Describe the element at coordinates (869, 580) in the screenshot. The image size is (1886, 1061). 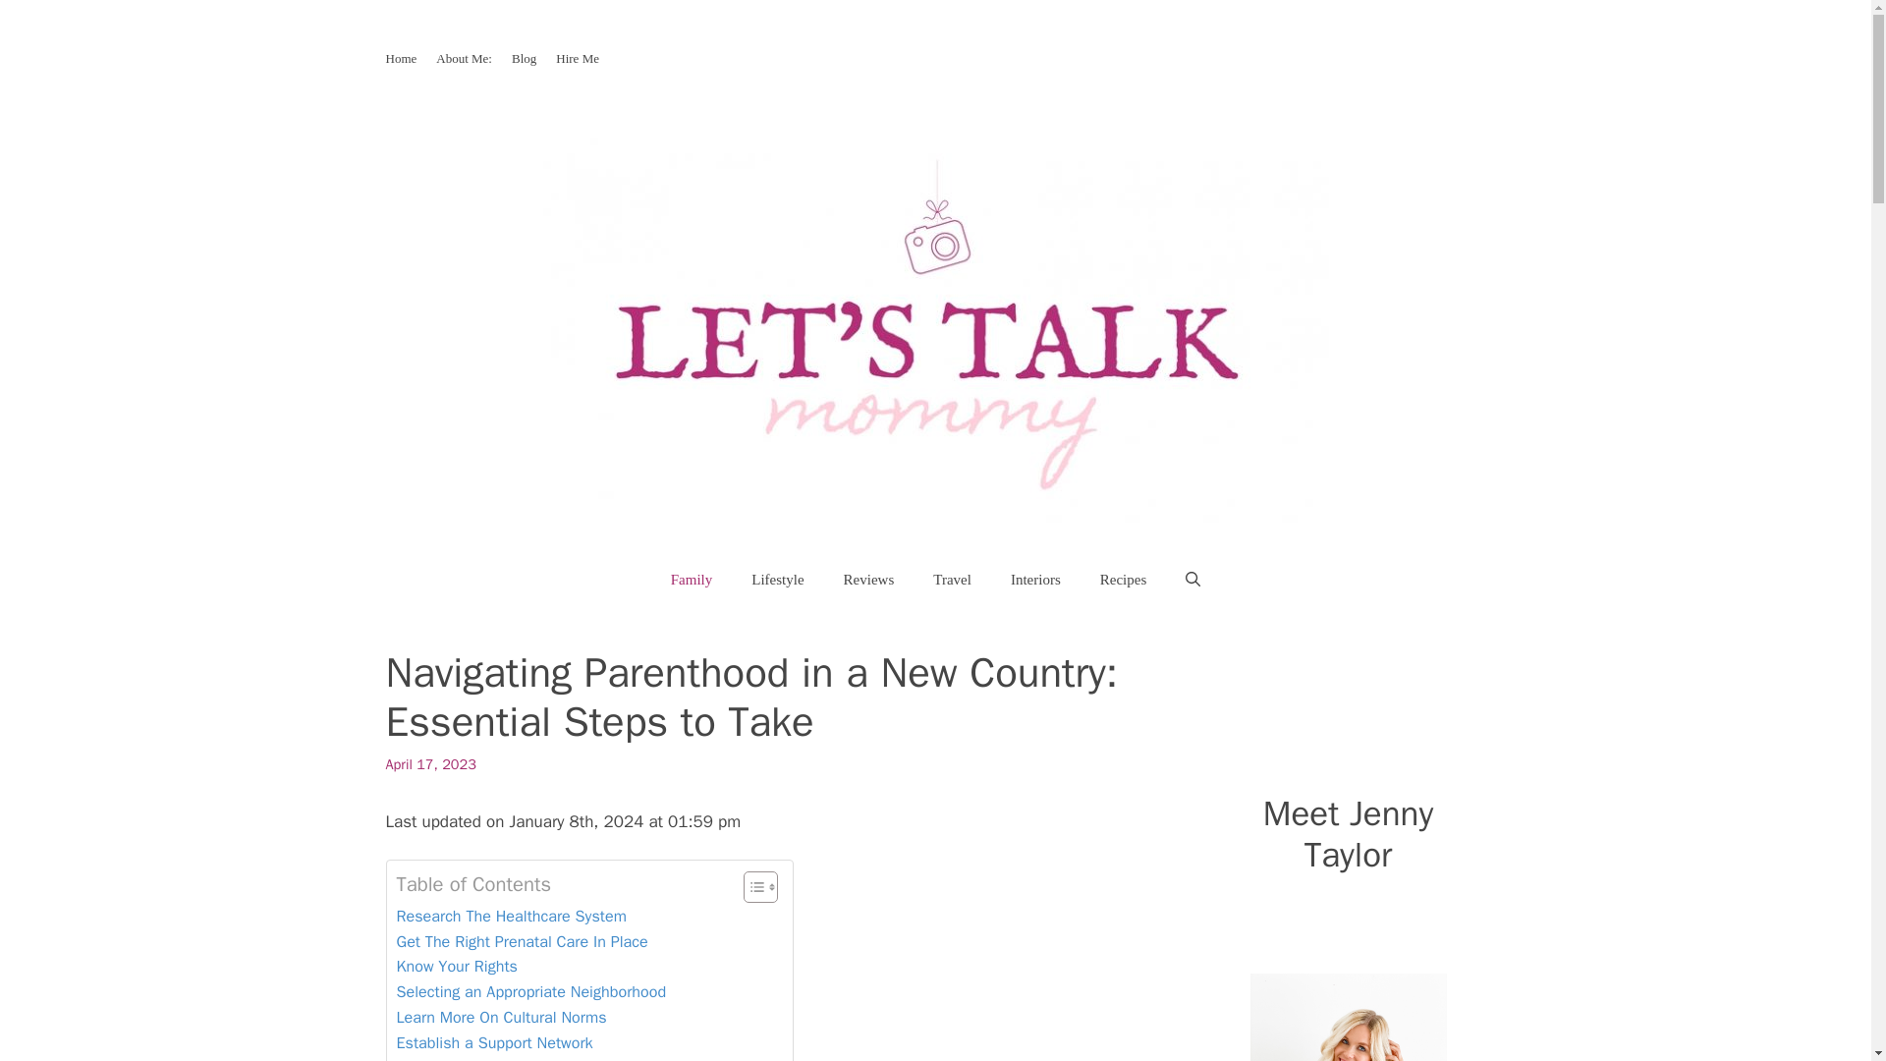
I see `Reviews` at that location.